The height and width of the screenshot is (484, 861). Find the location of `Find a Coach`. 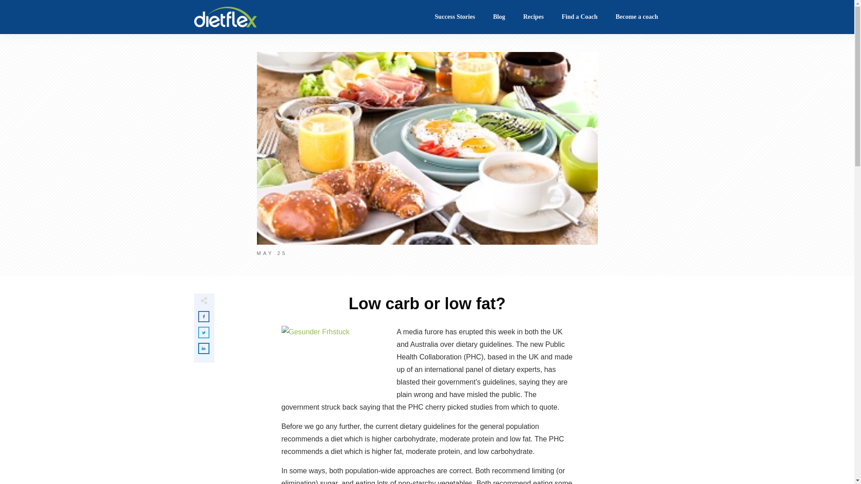

Find a Coach is located at coordinates (580, 17).